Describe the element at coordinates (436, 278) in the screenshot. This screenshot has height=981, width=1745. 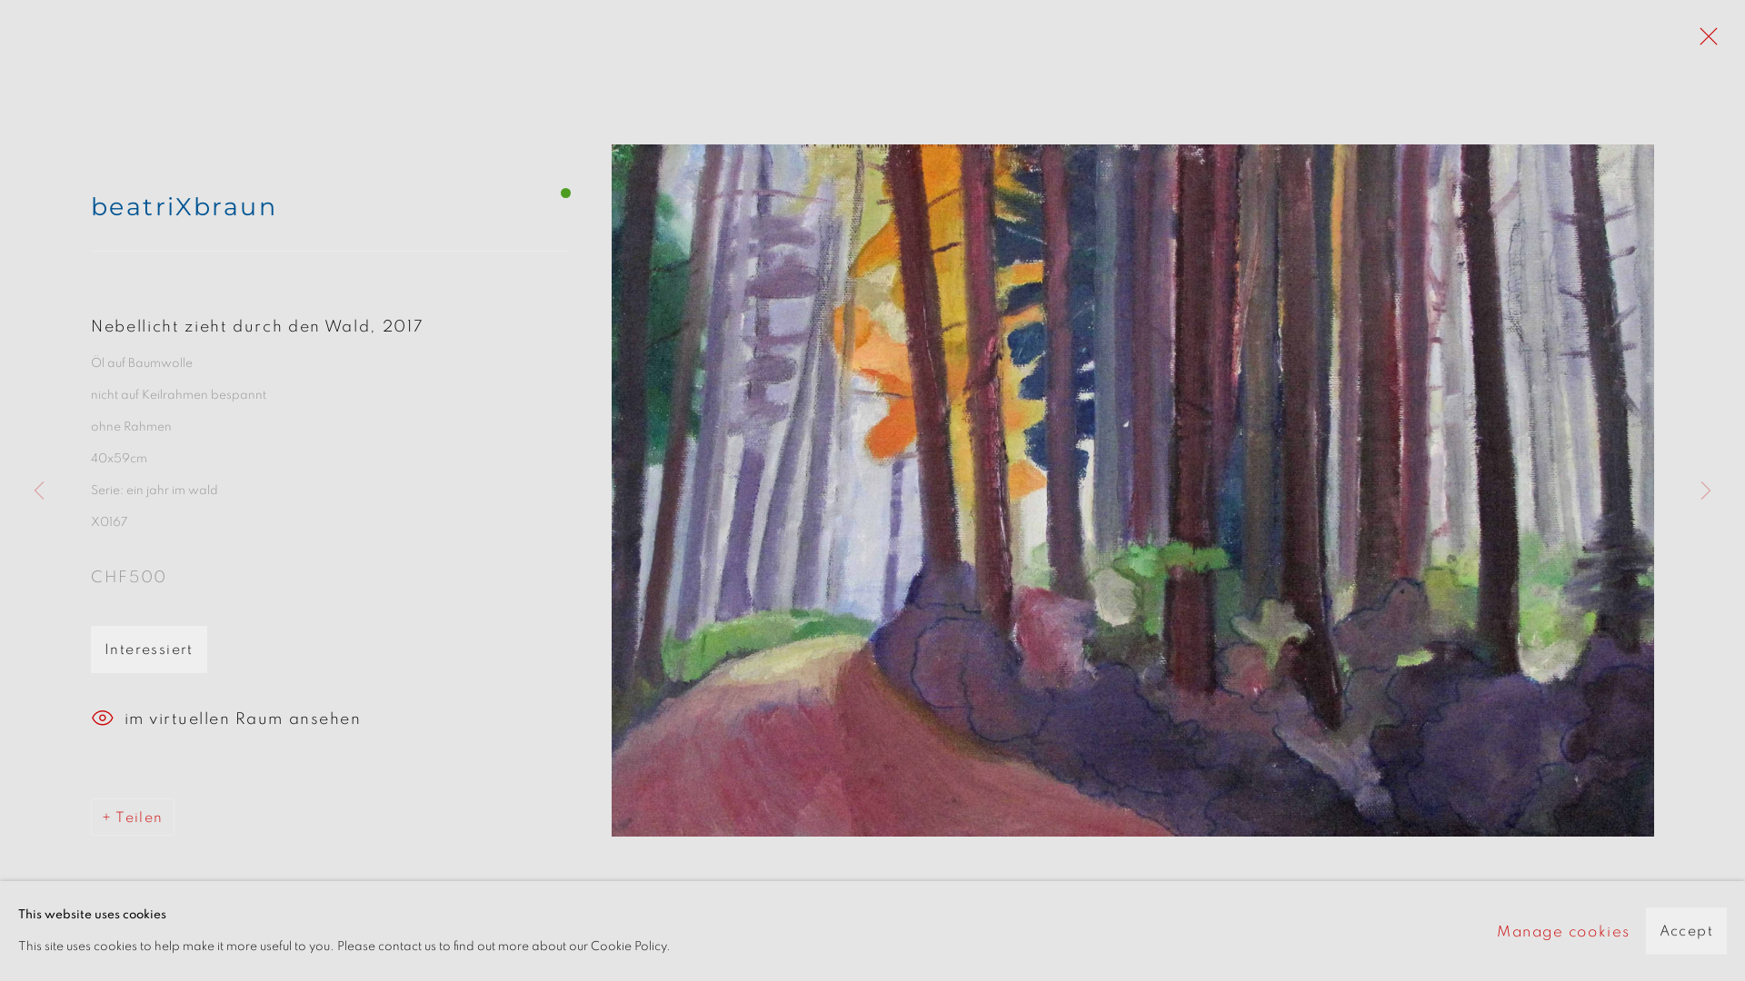
I see `Kunstwerke der Kunstmalerin beatriXbraun` at that location.